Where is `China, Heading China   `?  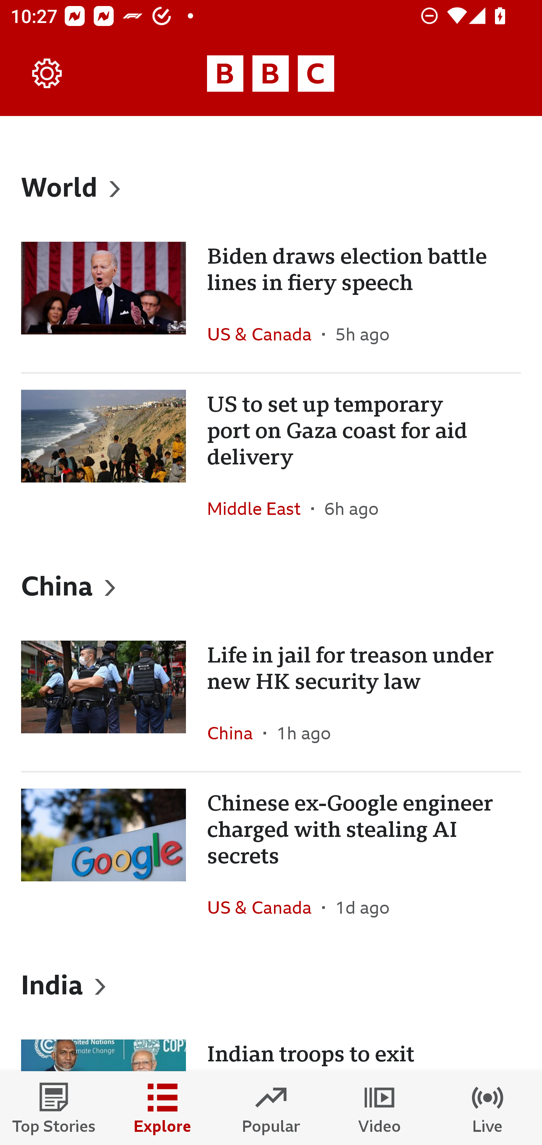
China, Heading China    is located at coordinates (271, 585).